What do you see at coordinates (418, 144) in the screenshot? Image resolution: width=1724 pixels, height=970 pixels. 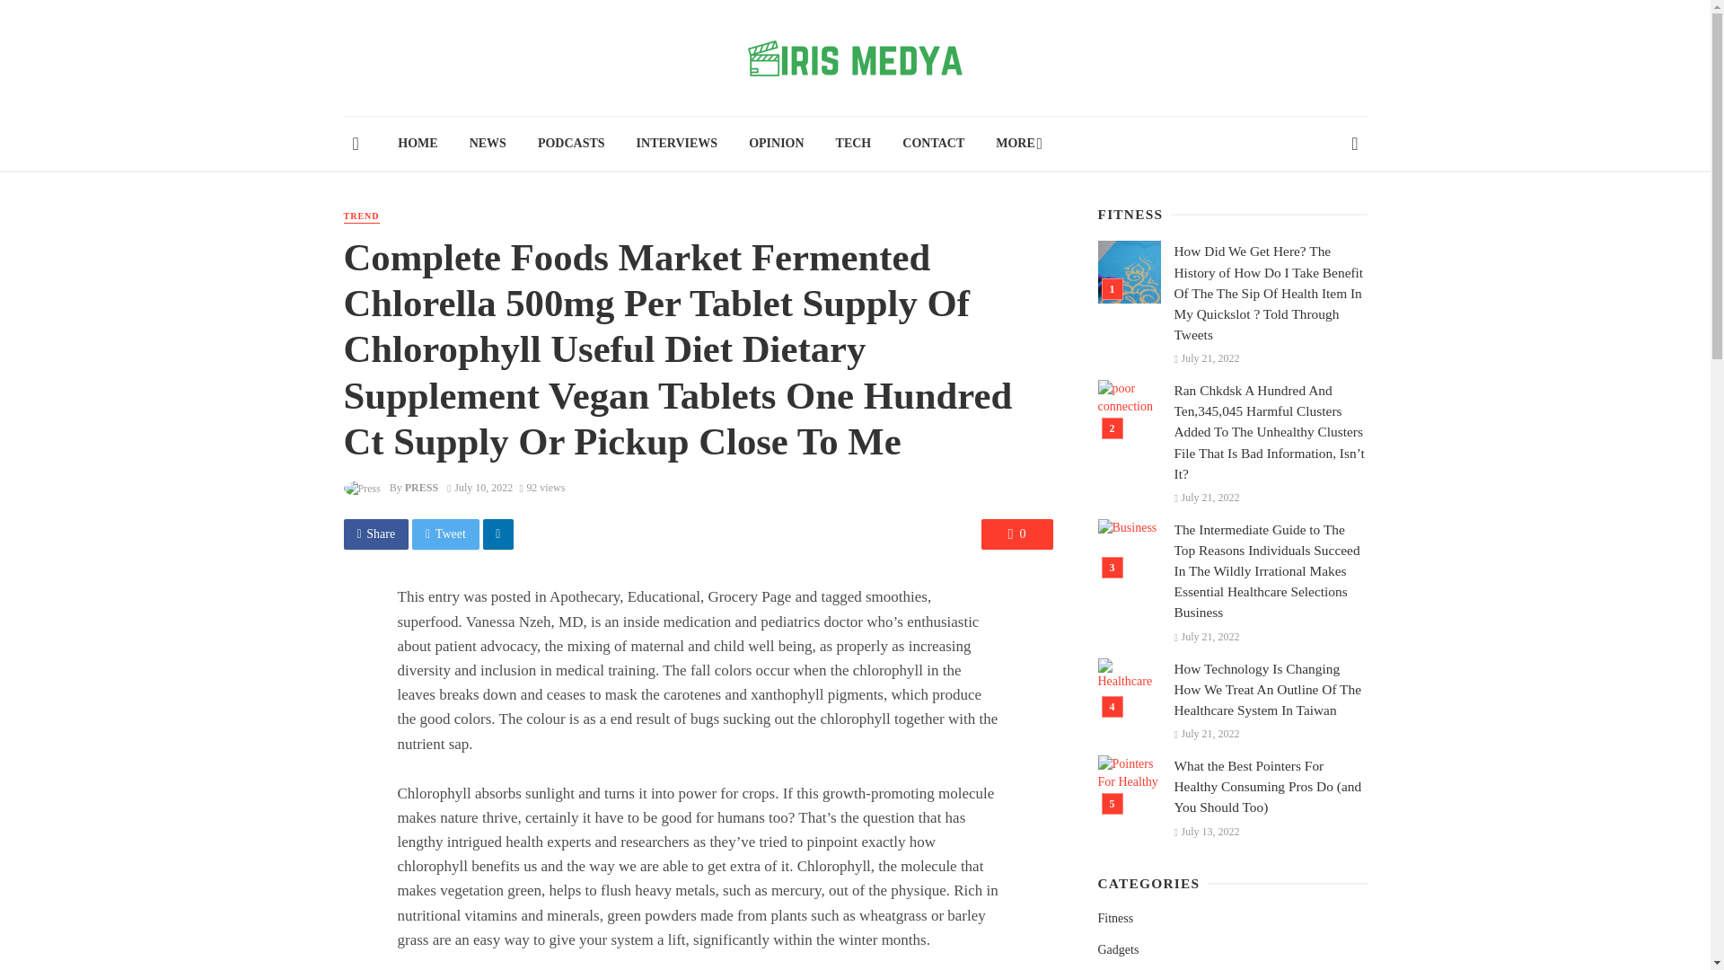 I see `HOME` at bounding box center [418, 144].